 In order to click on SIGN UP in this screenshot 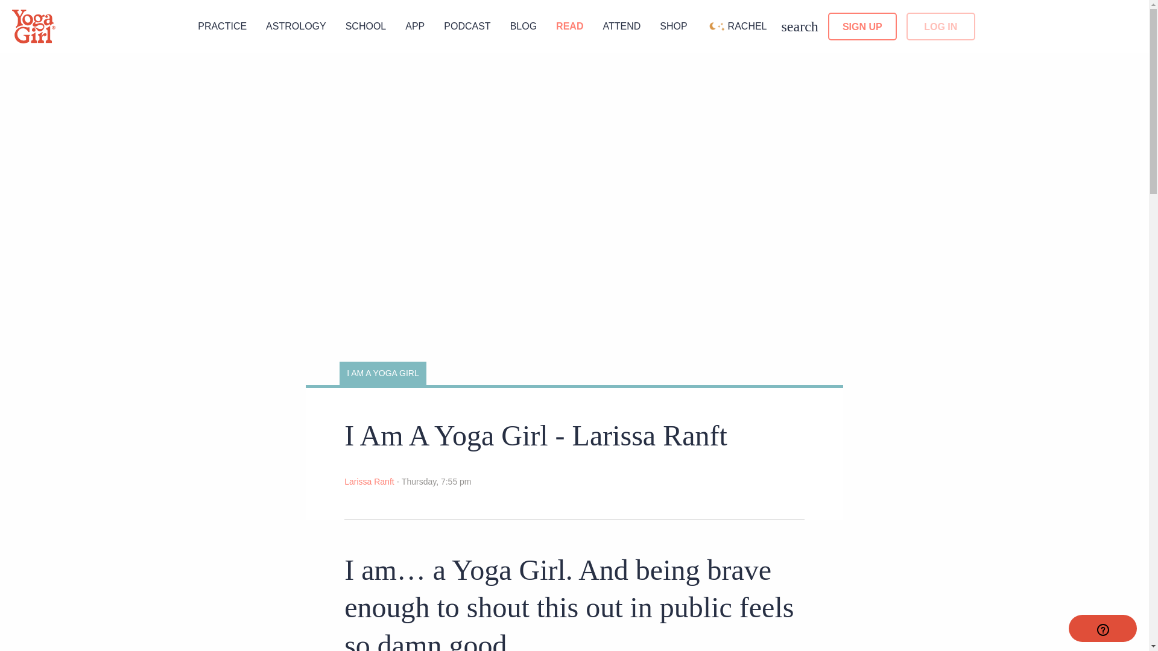, I will do `click(862, 26)`.